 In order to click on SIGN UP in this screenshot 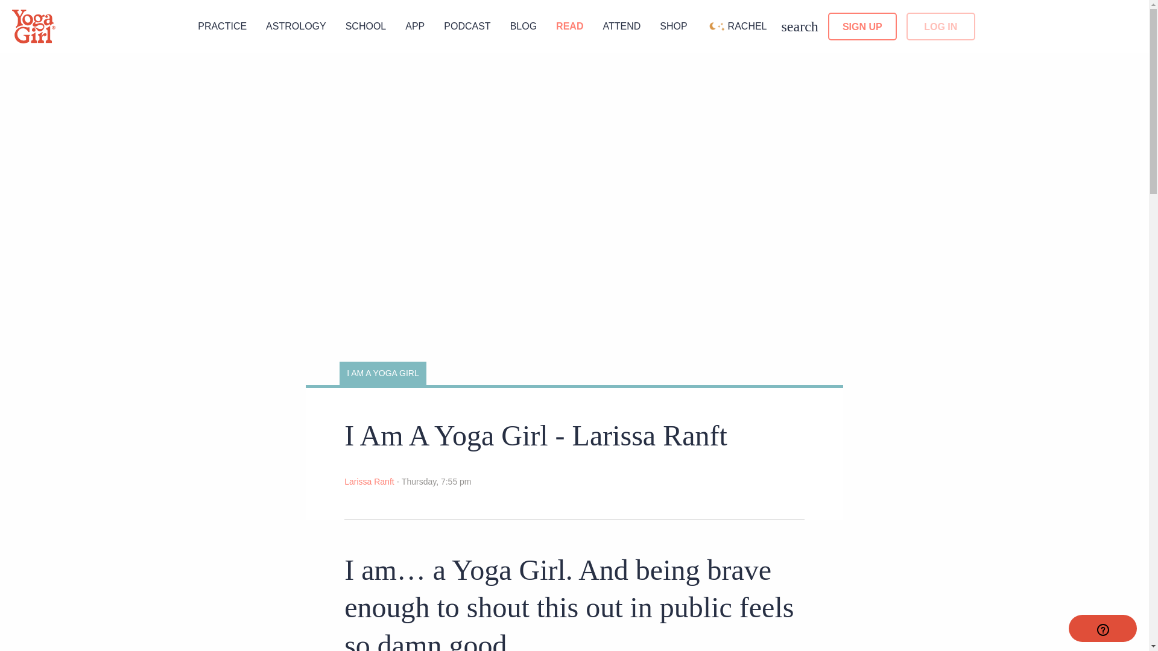, I will do `click(862, 26)`.